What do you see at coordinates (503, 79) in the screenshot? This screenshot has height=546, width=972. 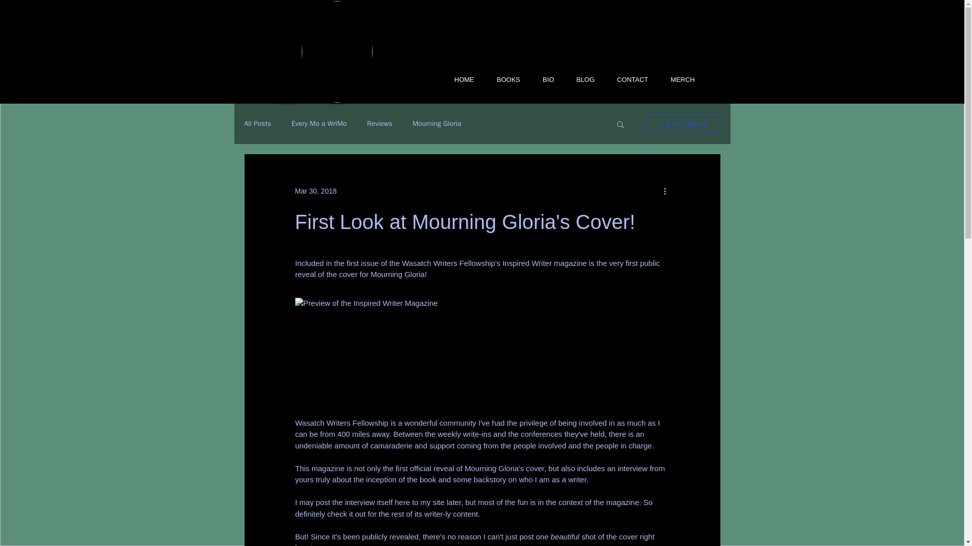 I see `BOOKS` at bounding box center [503, 79].